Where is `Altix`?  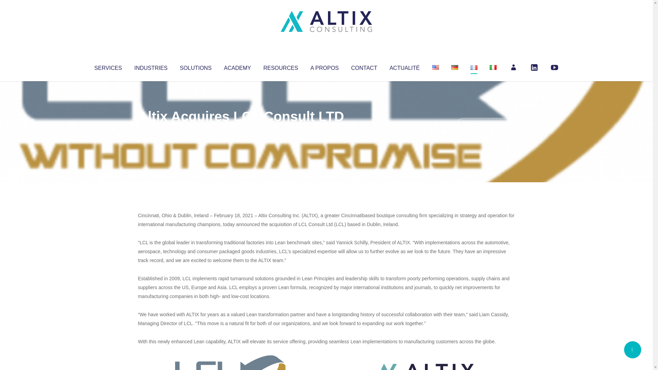
Altix is located at coordinates (151, 130).